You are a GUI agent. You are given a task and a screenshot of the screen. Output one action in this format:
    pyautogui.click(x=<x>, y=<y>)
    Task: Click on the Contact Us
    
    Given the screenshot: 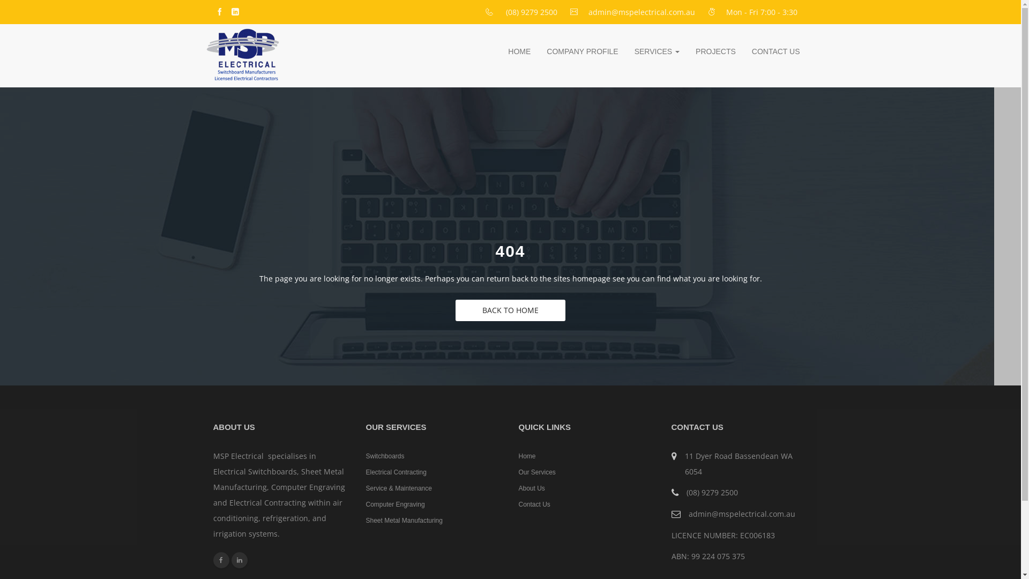 What is the action you would take?
    pyautogui.click(x=535, y=504)
    